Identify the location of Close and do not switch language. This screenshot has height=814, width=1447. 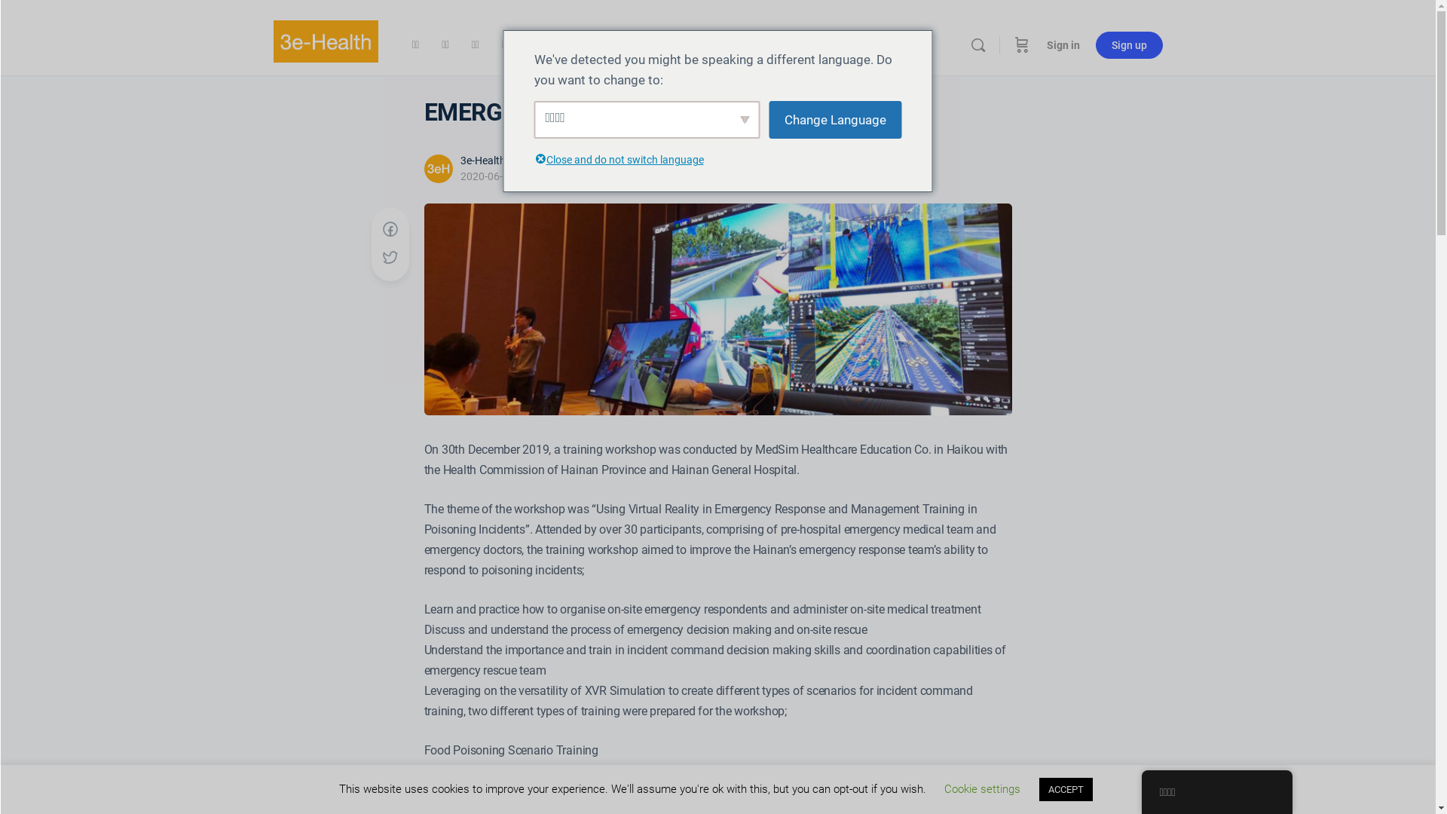
(626, 161).